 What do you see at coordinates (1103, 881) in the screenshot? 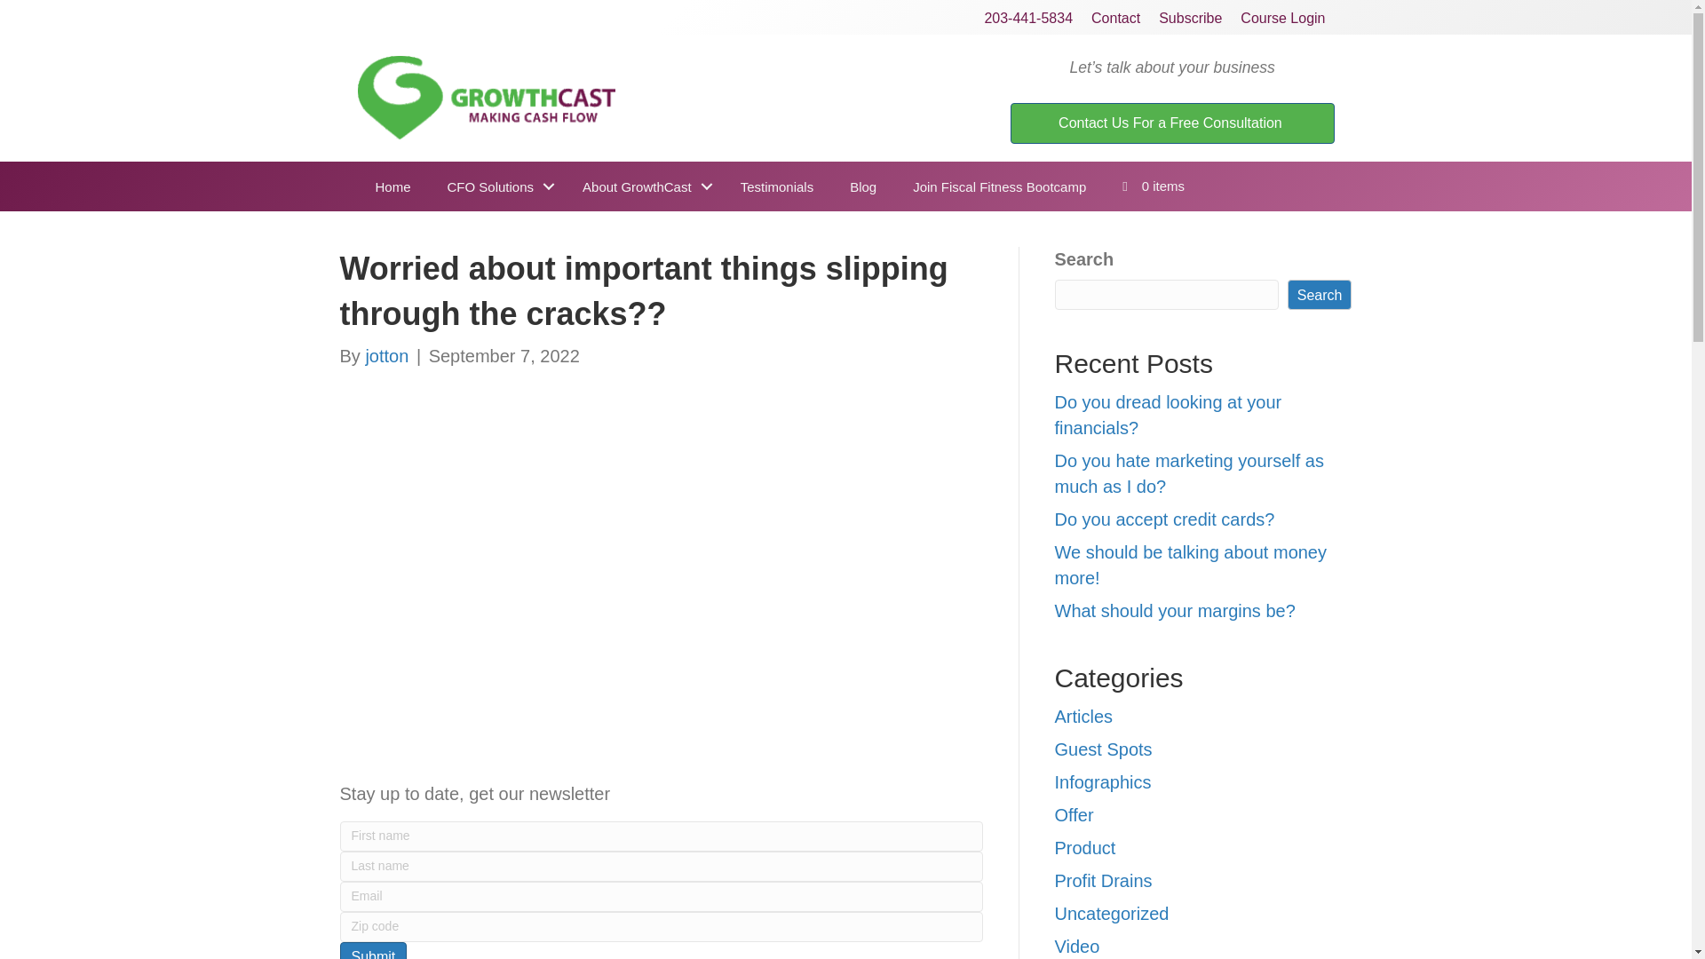
I see `Profit Drains` at bounding box center [1103, 881].